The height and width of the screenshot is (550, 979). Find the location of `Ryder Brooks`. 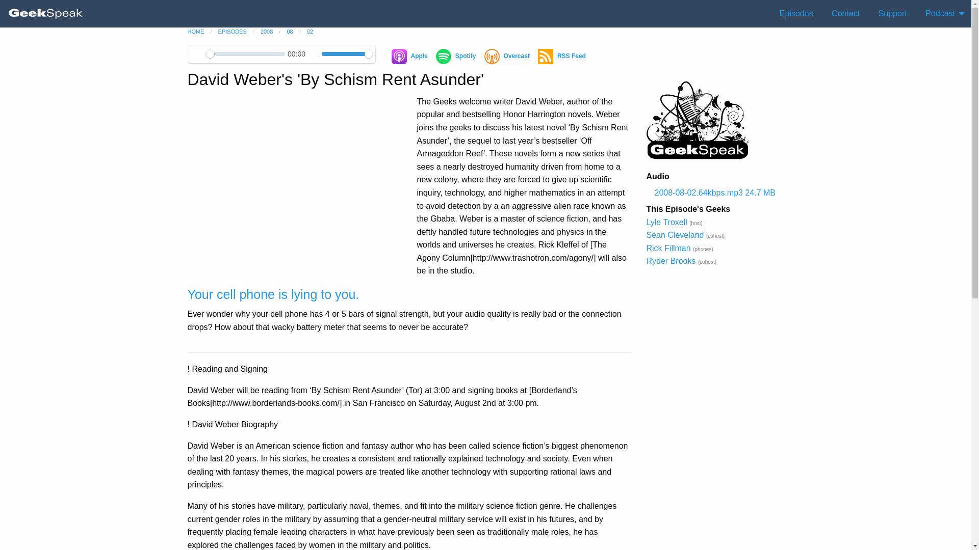

Ryder Brooks is located at coordinates (671, 261).